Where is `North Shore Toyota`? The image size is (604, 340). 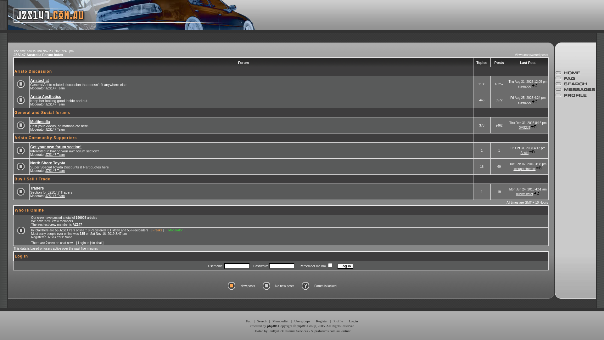 North Shore Toyota is located at coordinates (48, 163).